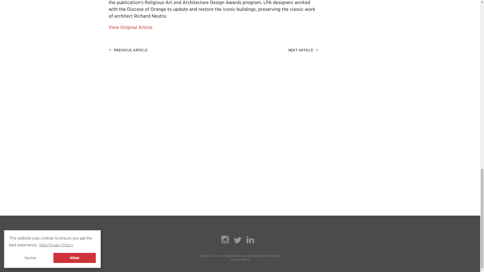 This screenshot has height=272, width=484. Describe the element at coordinates (303, 50) in the screenshot. I see `NEXT ARTICLE` at that location.